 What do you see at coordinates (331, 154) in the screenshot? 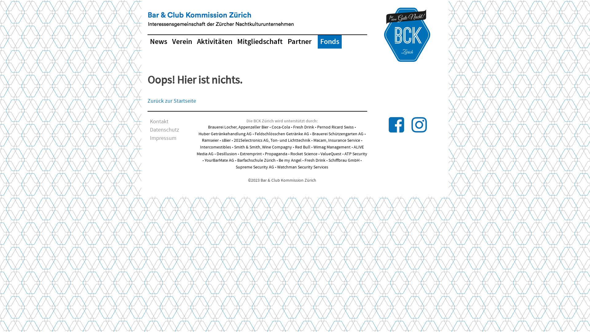
I see `ValueQuest` at bounding box center [331, 154].